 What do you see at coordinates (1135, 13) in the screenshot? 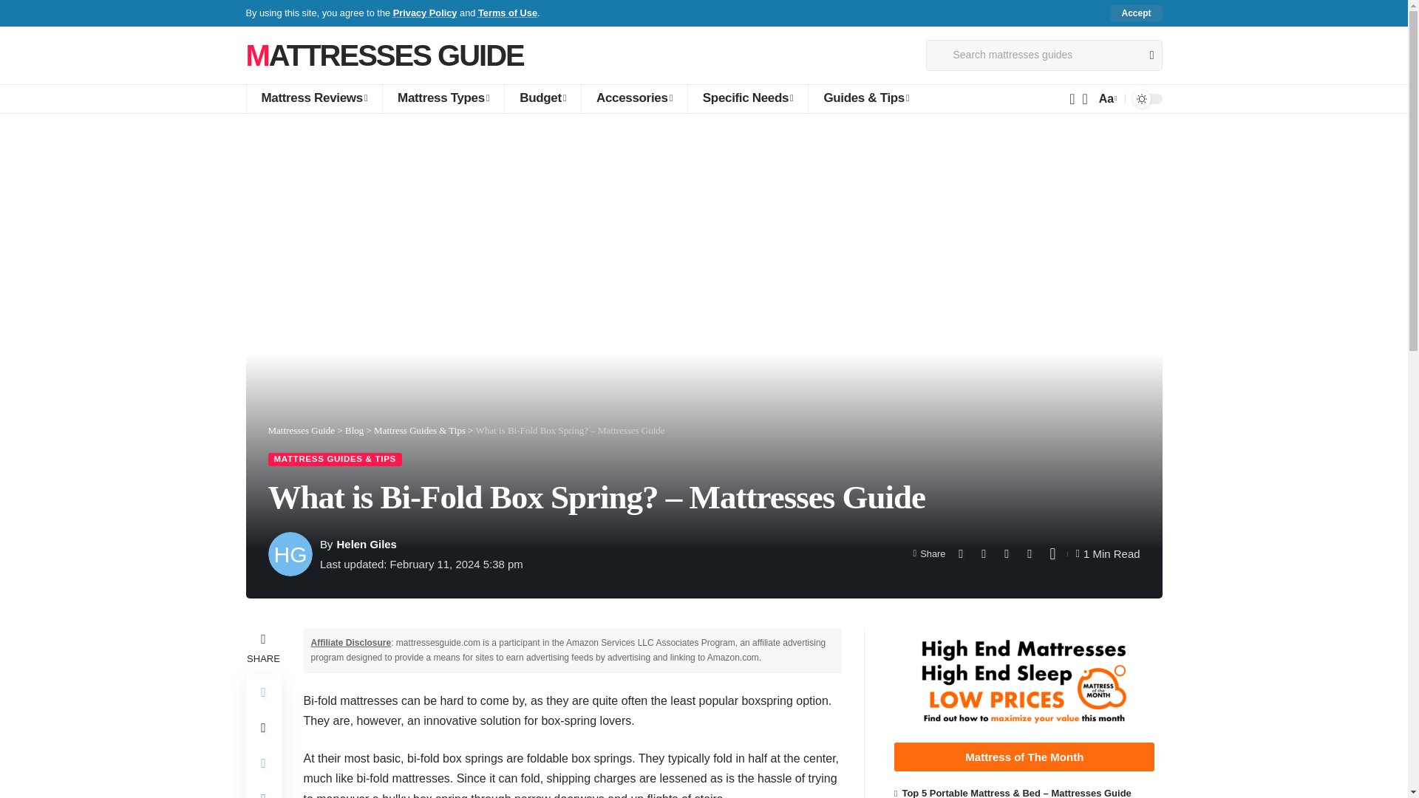
I see `Accept` at bounding box center [1135, 13].